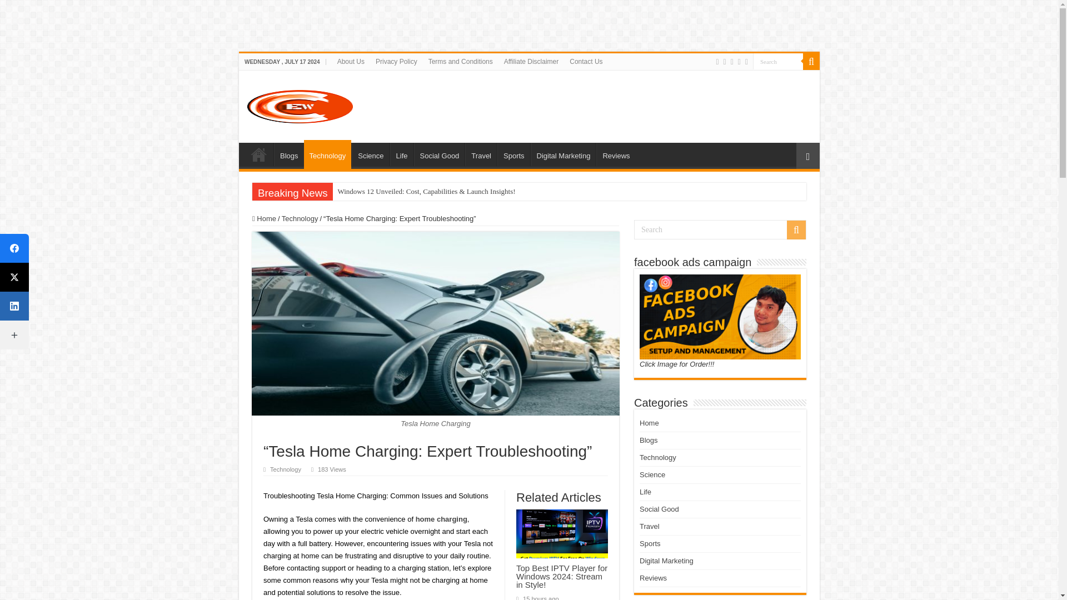 The height and width of the screenshot is (600, 1067). Describe the element at coordinates (778, 61) in the screenshot. I see `Search` at that location.